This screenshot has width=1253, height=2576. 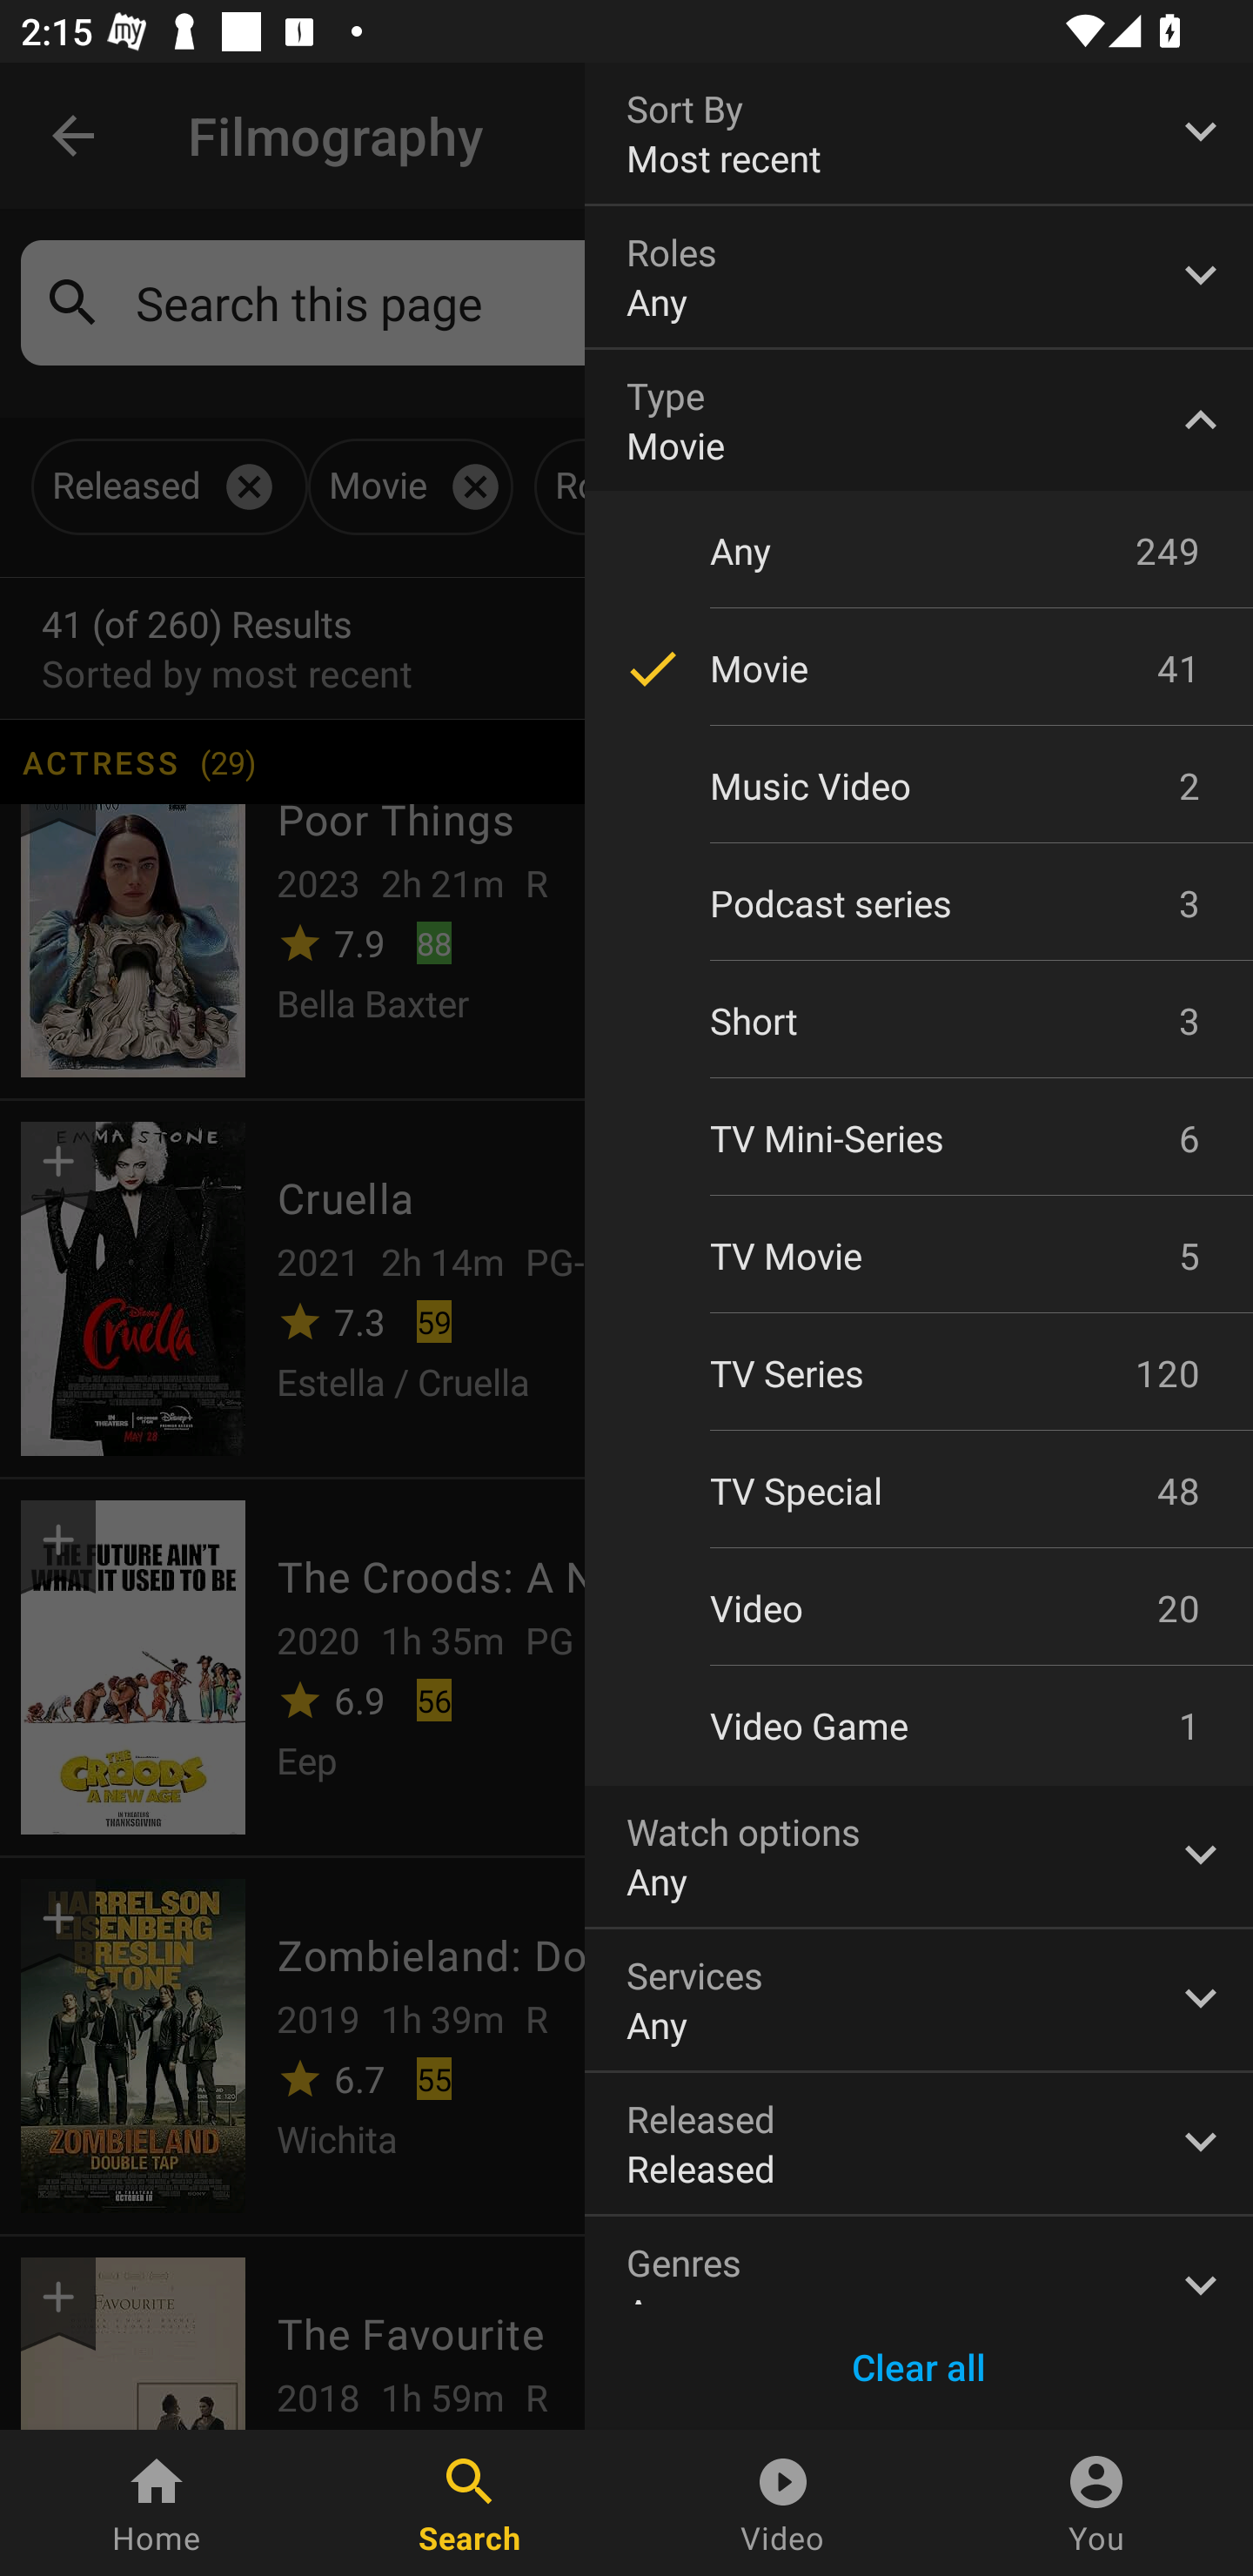 I want to click on Short 3, so click(x=919, y=1022).